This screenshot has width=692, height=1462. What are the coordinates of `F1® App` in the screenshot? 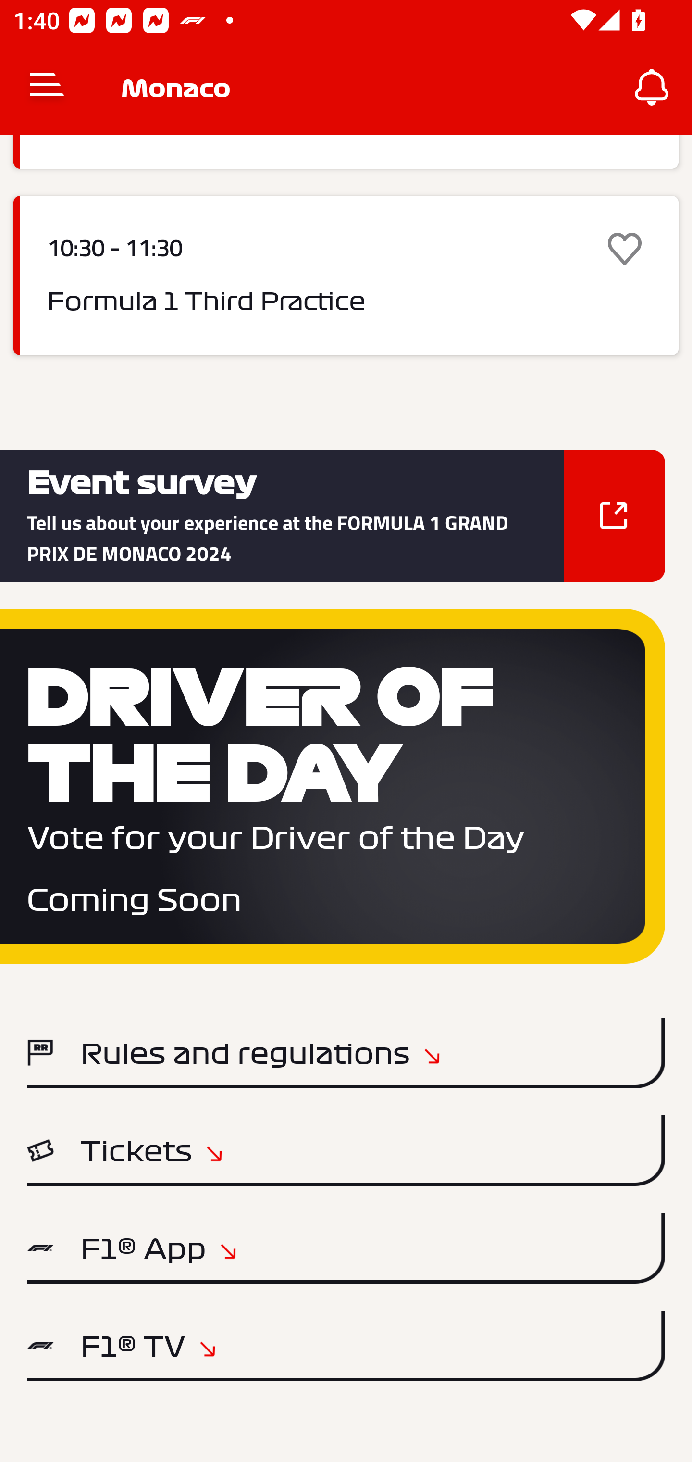 It's located at (346, 1248).